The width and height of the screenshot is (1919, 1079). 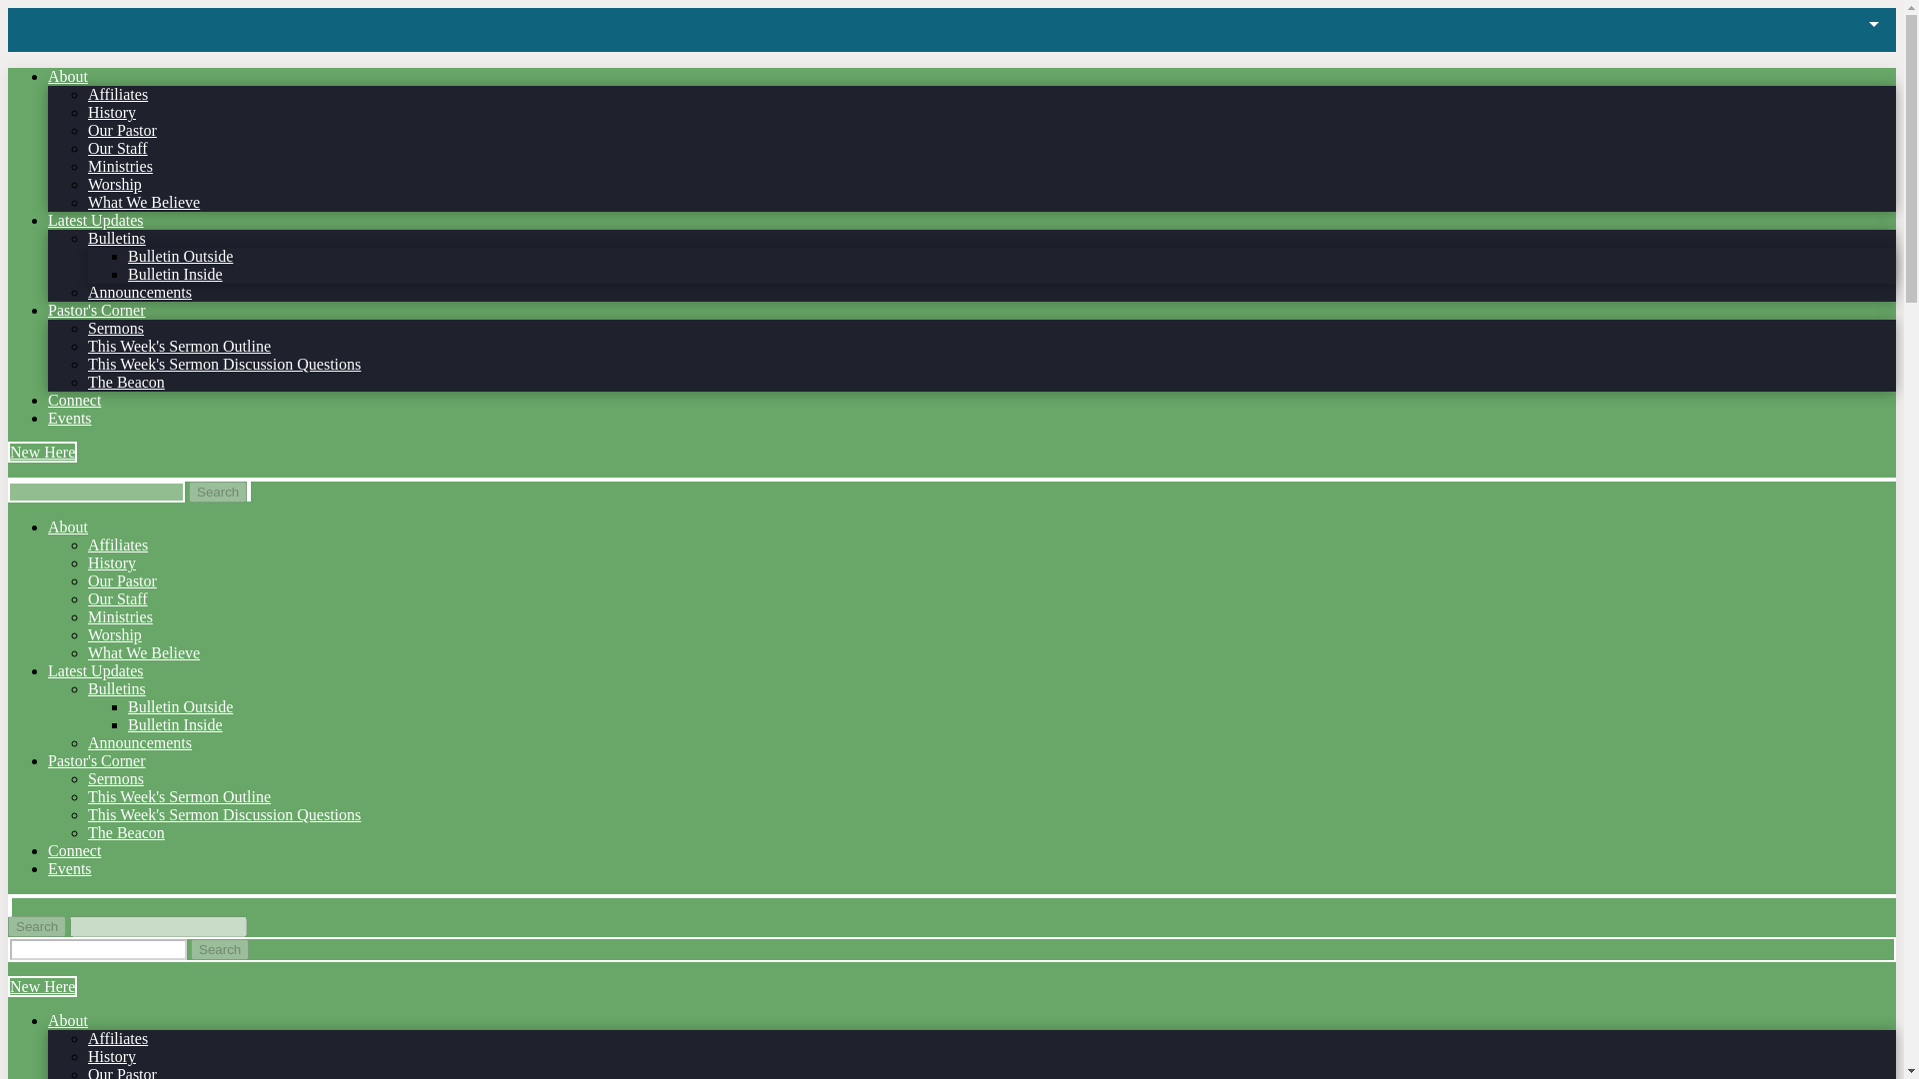 What do you see at coordinates (140, 292) in the screenshot?
I see `Announcements` at bounding box center [140, 292].